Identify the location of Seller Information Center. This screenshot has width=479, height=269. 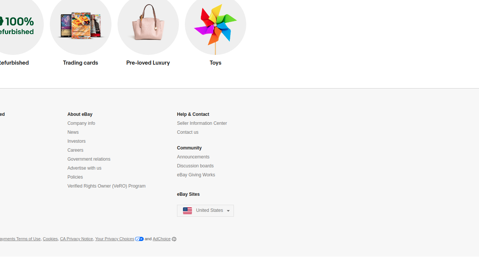
(202, 123).